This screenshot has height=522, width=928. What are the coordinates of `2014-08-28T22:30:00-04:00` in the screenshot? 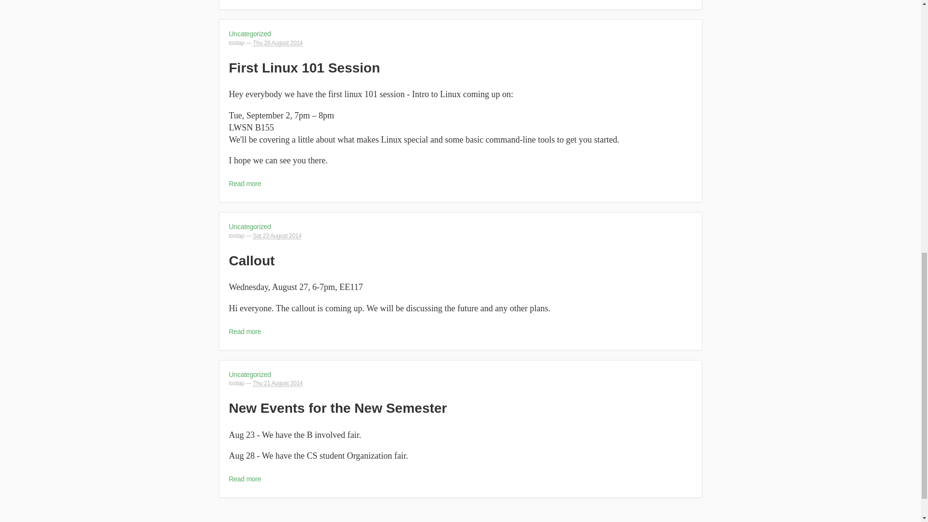 It's located at (277, 43).